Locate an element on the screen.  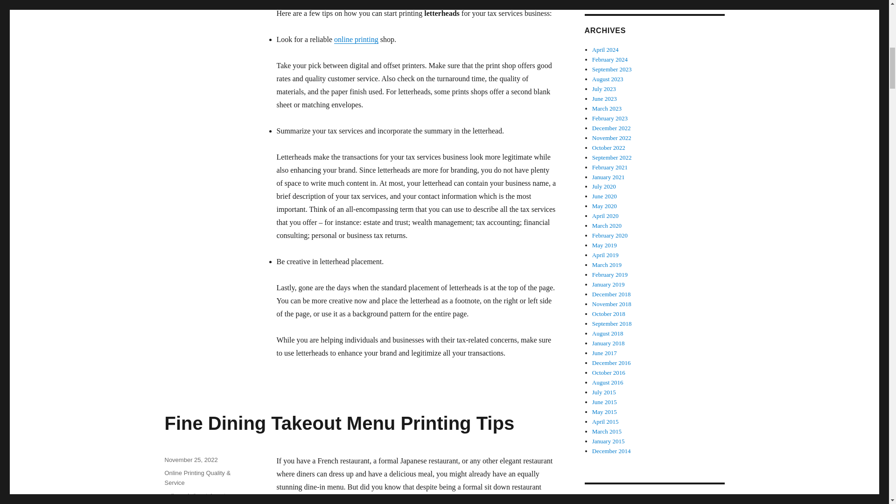
to-go menus is located at coordinates (181, 503).